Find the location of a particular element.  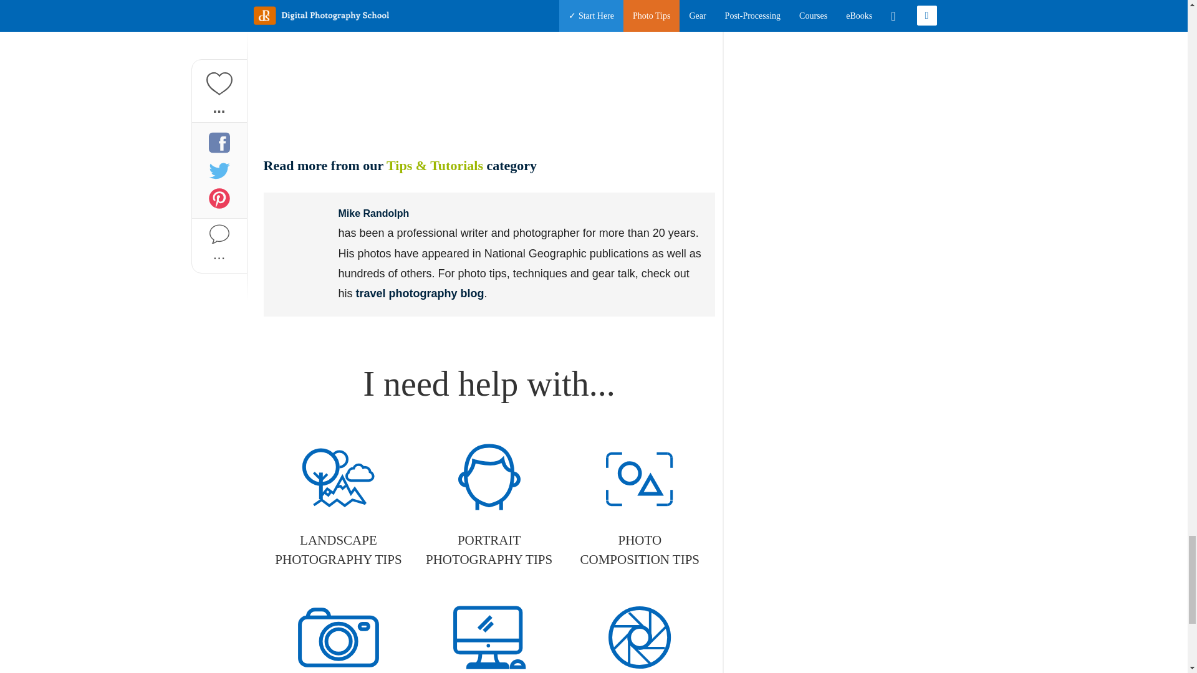

Mike Randolph is located at coordinates (373, 213).